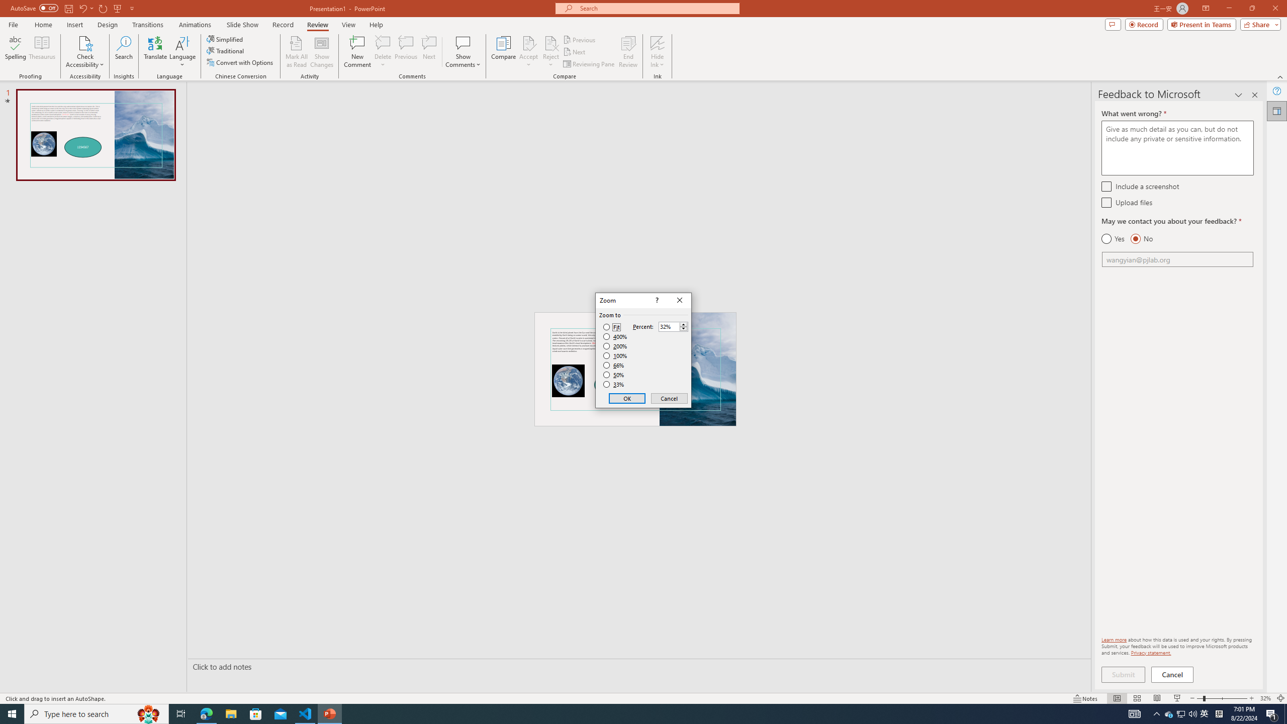 The width and height of the screenshot is (1287, 724). Describe the element at coordinates (529, 52) in the screenshot. I see `Accept` at that location.